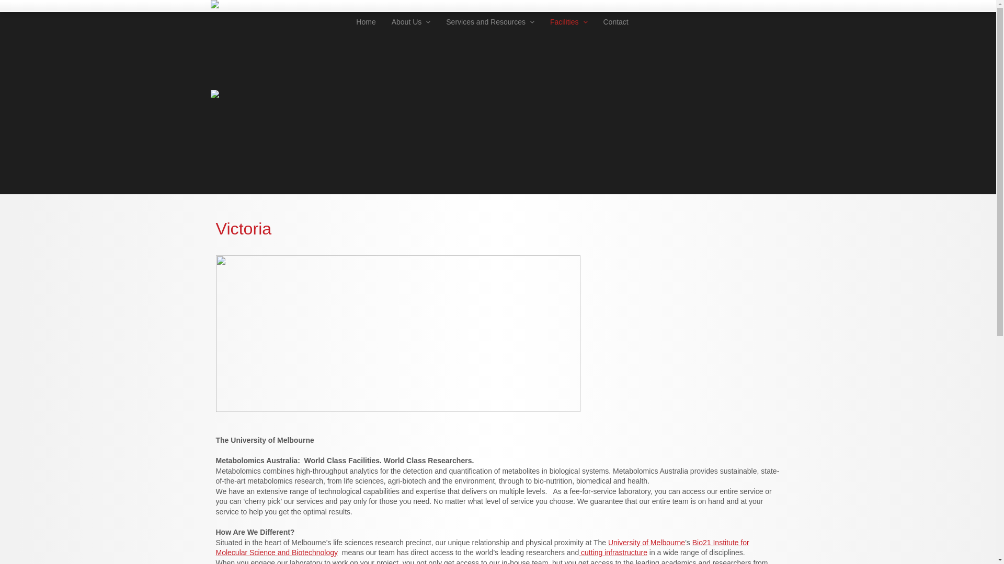  Describe the element at coordinates (366, 22) in the screenshot. I see `Home` at that location.